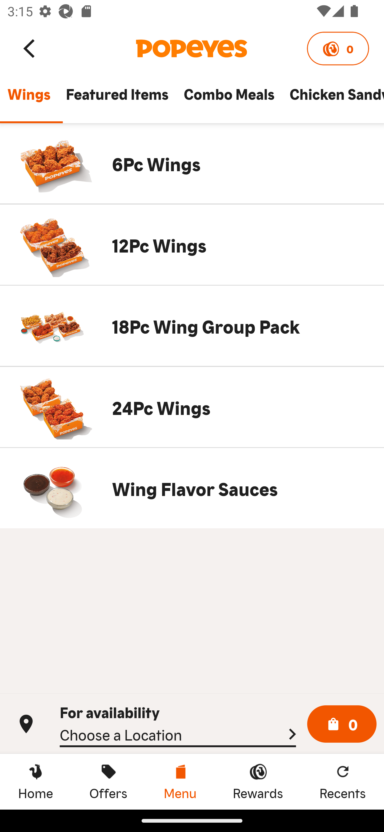 Image resolution: width=384 pixels, height=832 pixels. Describe the element at coordinates (333, 99) in the screenshot. I see `Chicken Sandwich  ` at that location.